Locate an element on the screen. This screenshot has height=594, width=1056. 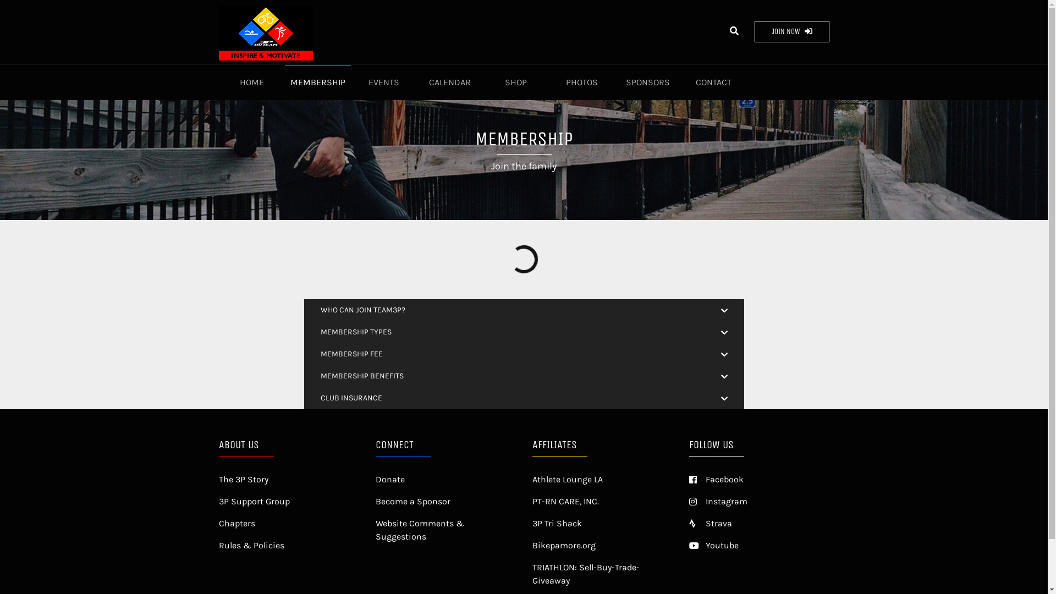
MEMBERSHIP TYPES is located at coordinates (524, 332).